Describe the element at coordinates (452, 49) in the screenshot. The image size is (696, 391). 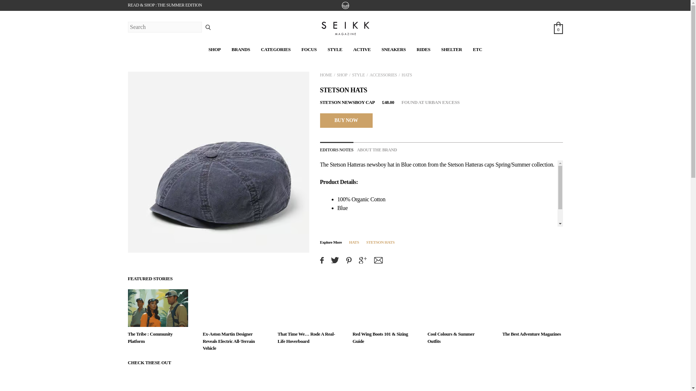
I see `SHELTER` at that location.